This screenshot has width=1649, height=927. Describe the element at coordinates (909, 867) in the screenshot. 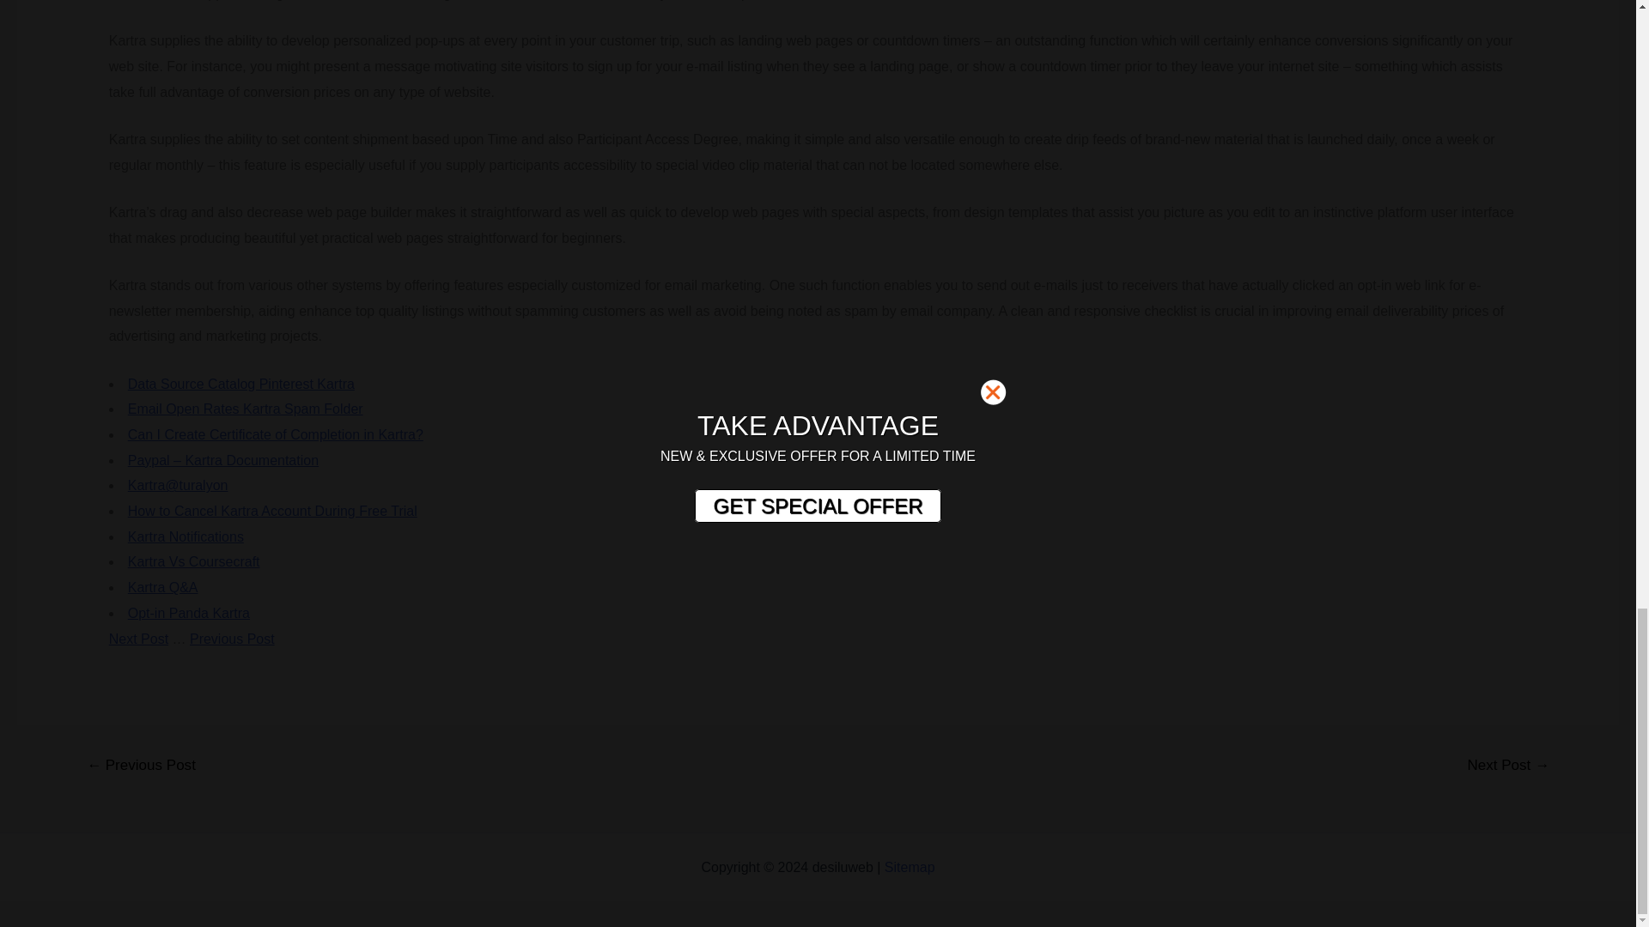

I see `Sitemap` at that location.